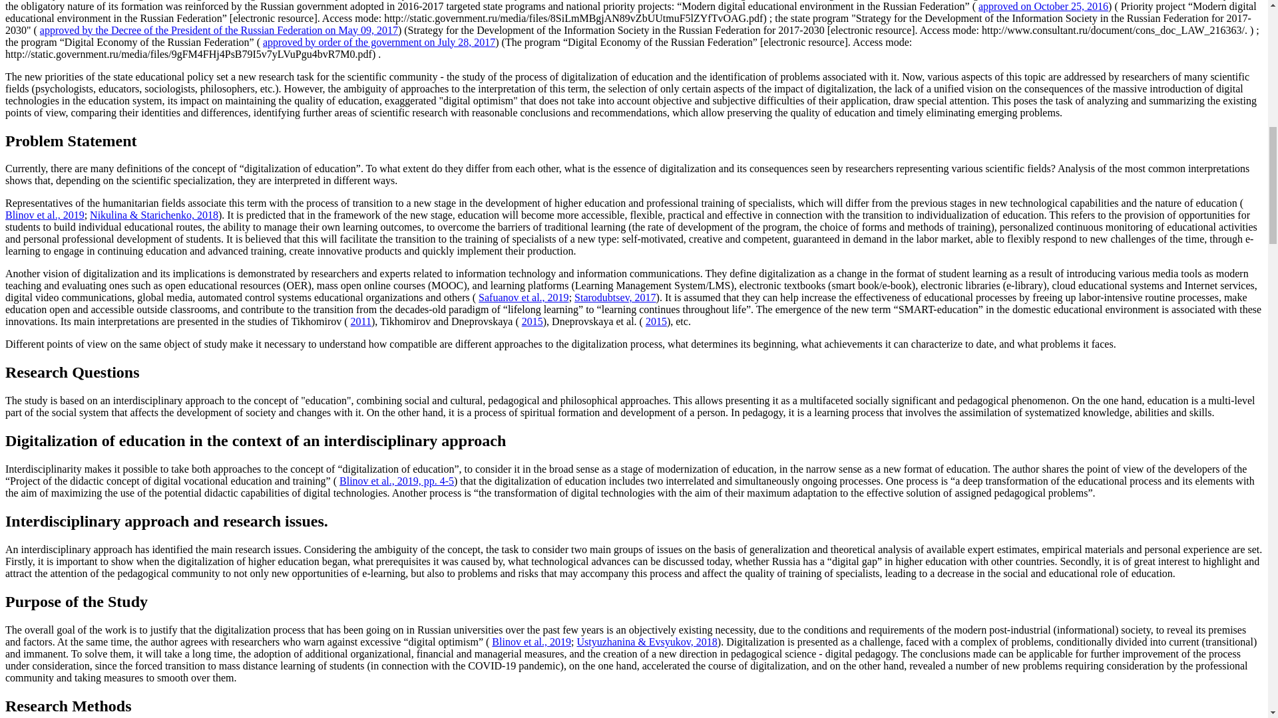 Image resolution: width=1278 pixels, height=718 pixels. I want to click on Blinov et al., 2019, so click(531, 642).